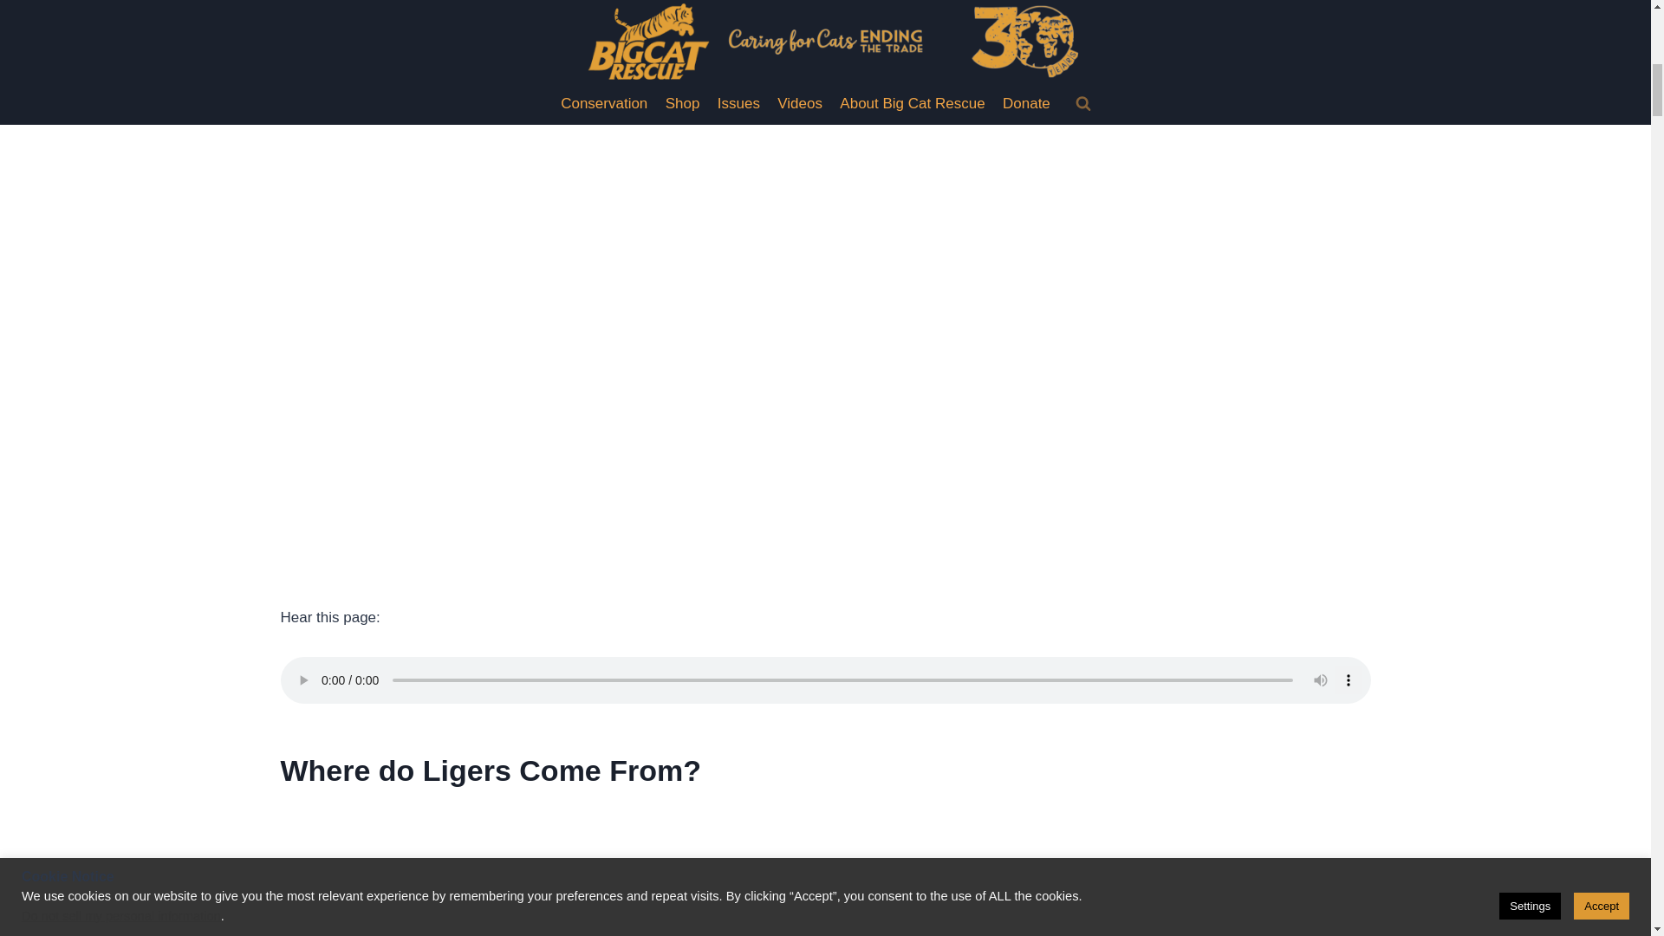  I want to click on LIGERS - They do exist!, so click(593, 868).